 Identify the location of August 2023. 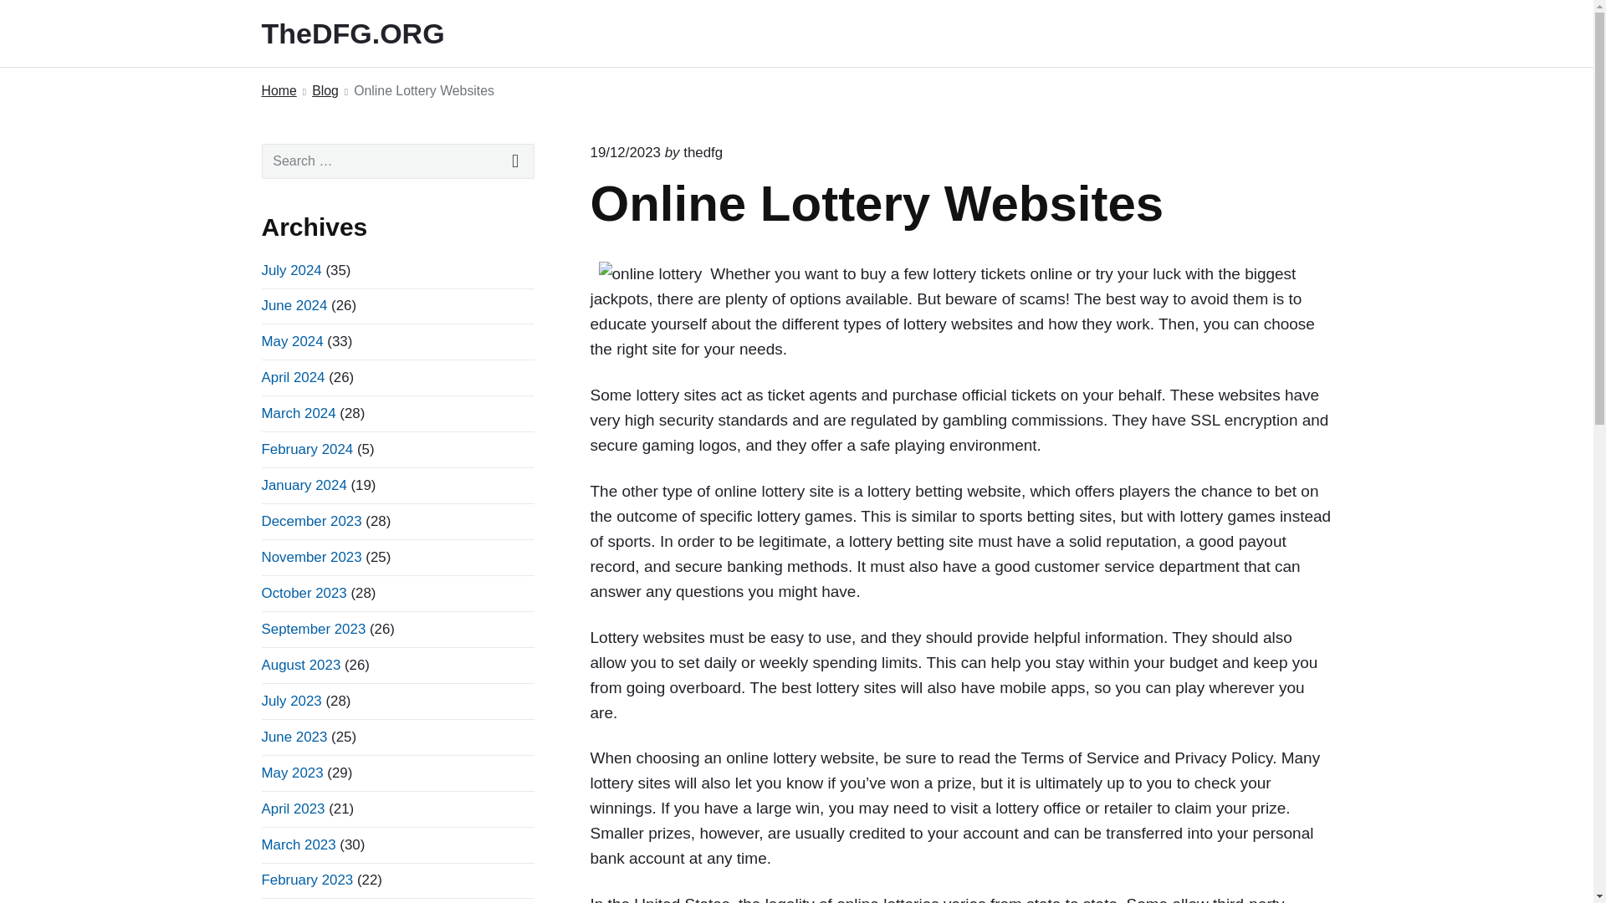
(300, 665).